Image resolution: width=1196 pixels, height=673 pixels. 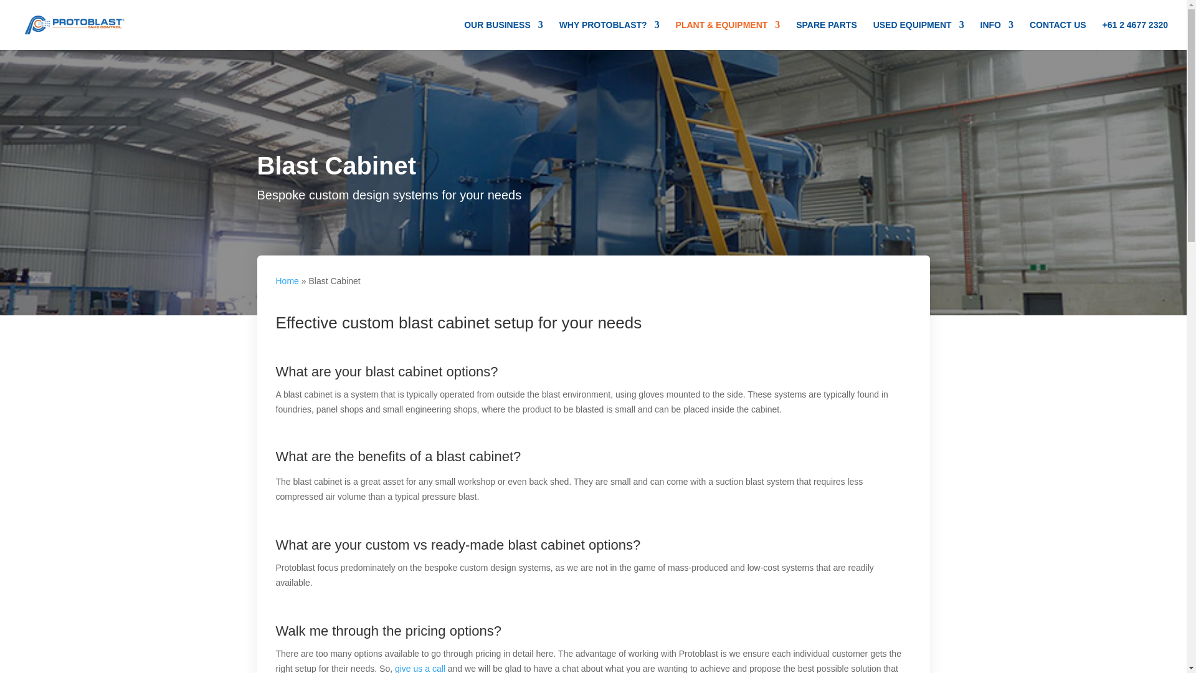 What do you see at coordinates (918, 35) in the screenshot?
I see `USED EQUIPMENT` at bounding box center [918, 35].